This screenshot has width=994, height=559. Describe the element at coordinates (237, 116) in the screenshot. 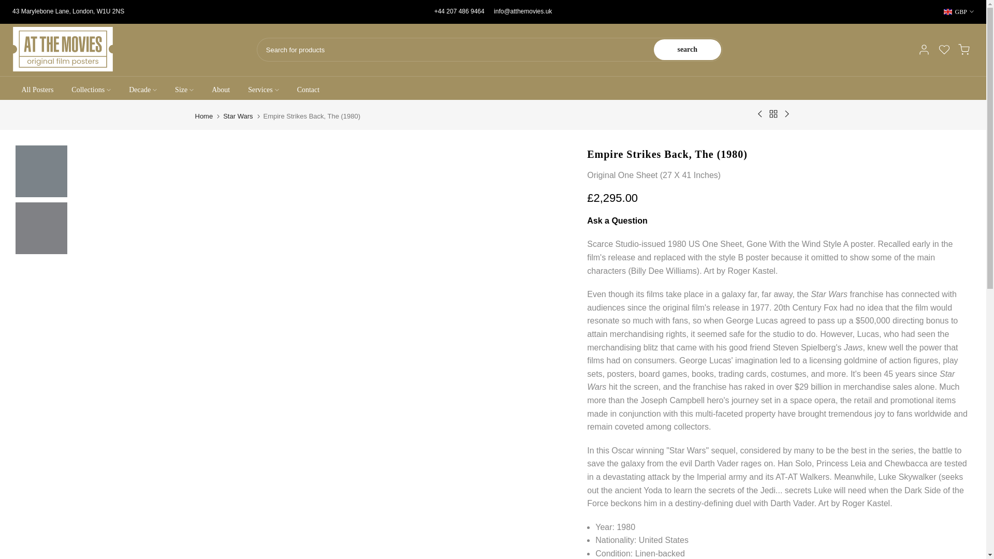

I see `Star Wars` at that location.